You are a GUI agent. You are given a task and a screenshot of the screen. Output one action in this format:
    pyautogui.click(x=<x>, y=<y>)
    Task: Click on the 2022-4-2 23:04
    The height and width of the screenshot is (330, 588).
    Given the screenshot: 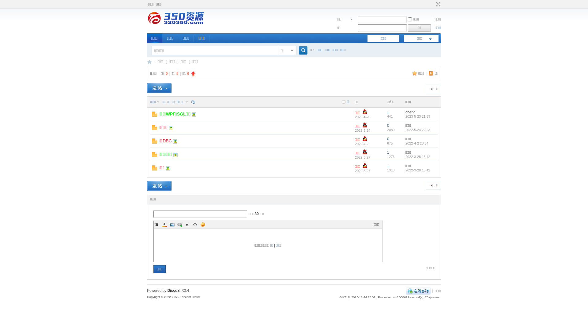 What is the action you would take?
    pyautogui.click(x=417, y=143)
    